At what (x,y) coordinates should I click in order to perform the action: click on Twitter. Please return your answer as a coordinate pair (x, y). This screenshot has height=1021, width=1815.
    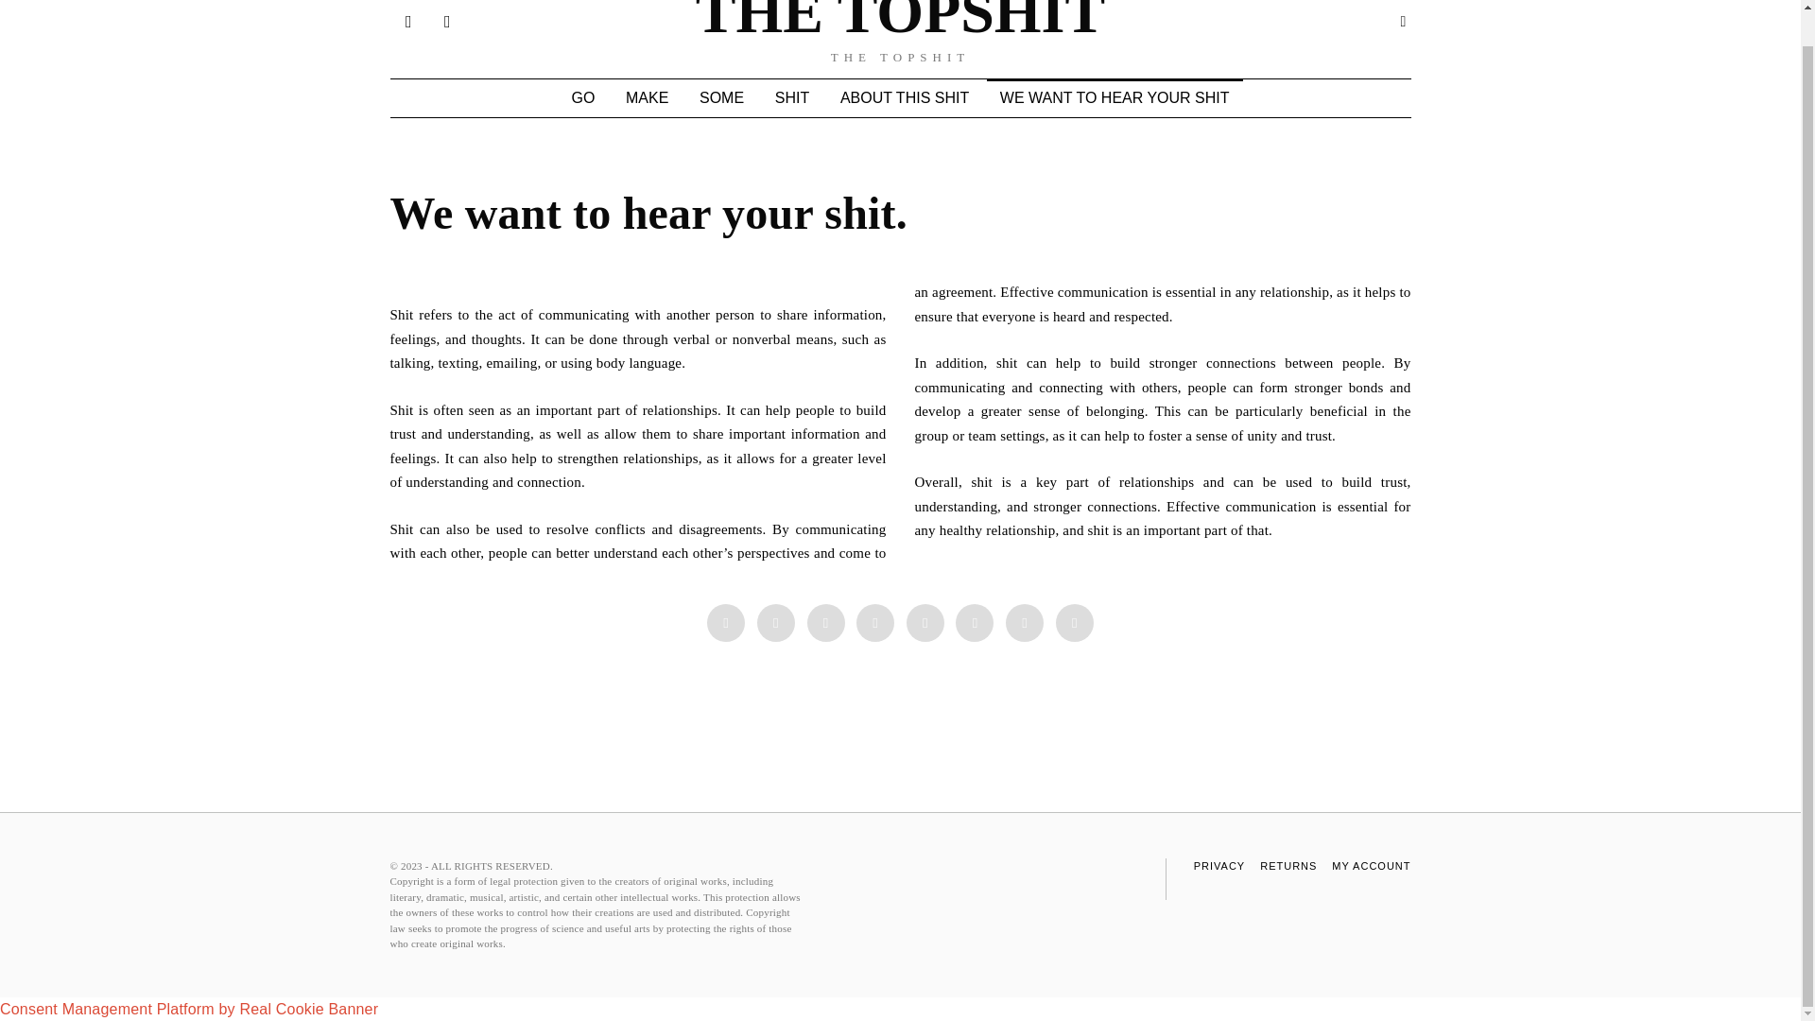
    Looking at the image, I should click on (826, 623).